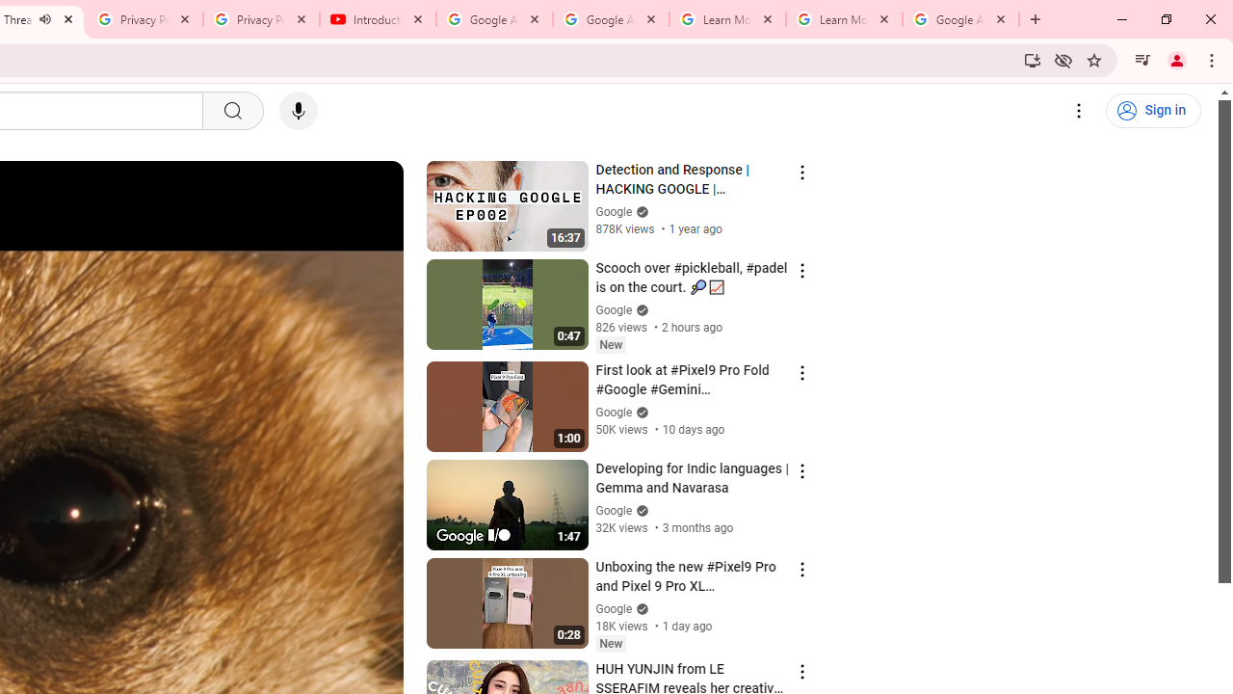  I want to click on Google Account, so click(961, 19).